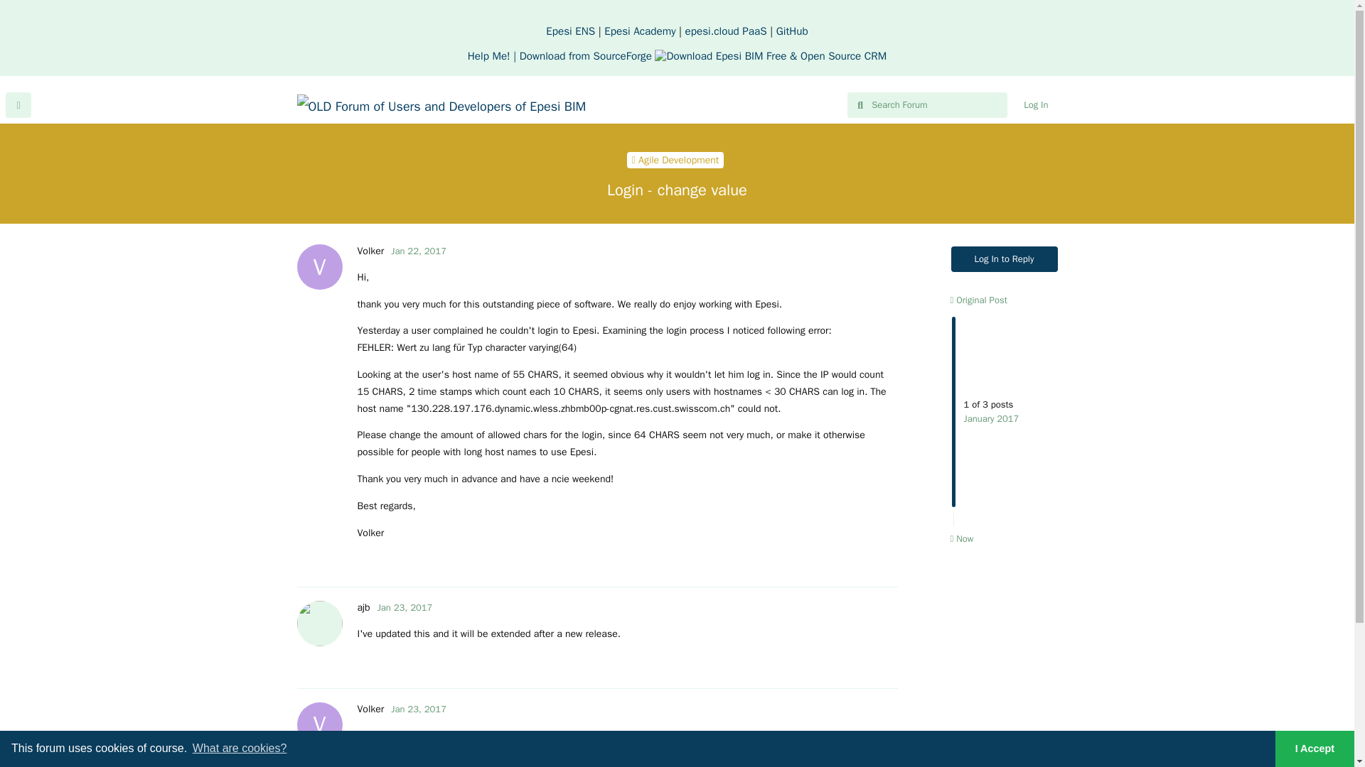 This screenshot has height=767, width=1365. Describe the element at coordinates (1005, 259) in the screenshot. I see `Log In to Reply` at that location.